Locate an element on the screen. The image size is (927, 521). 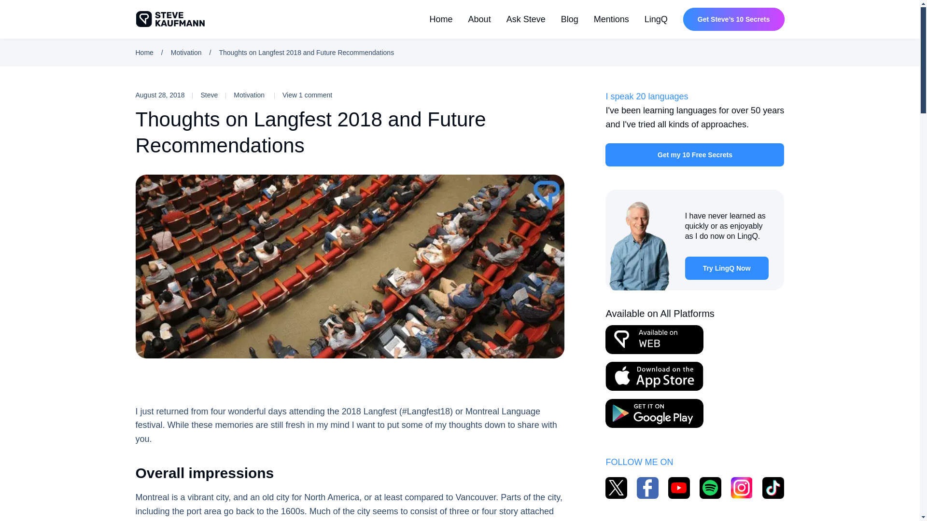
Home is located at coordinates (144, 52).